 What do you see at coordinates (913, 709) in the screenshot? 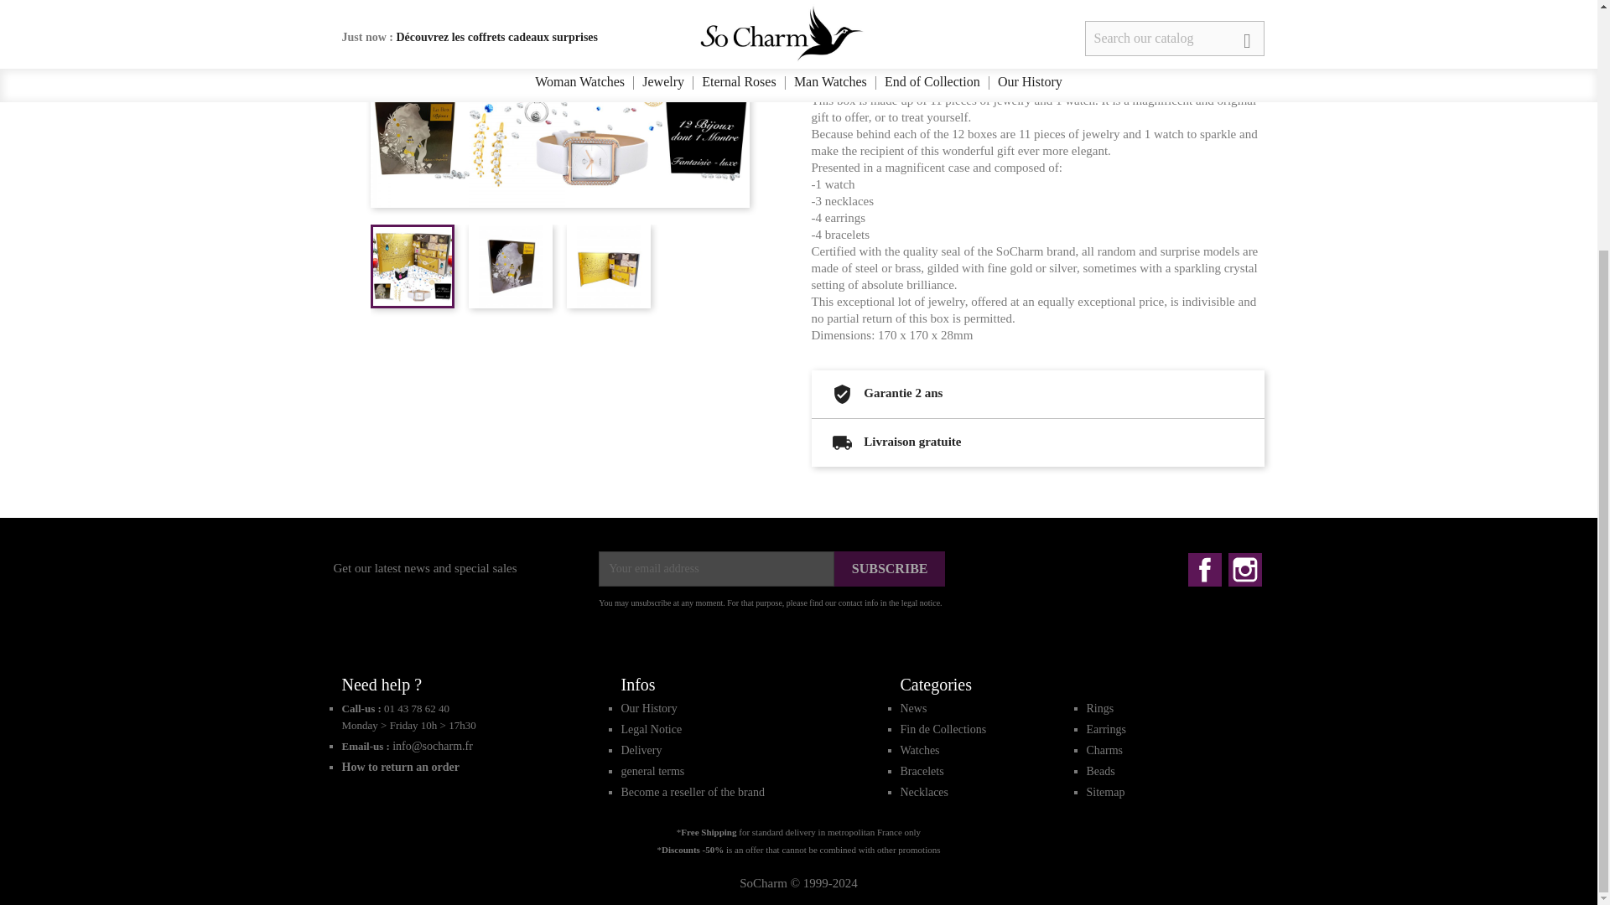
I see `News` at bounding box center [913, 709].